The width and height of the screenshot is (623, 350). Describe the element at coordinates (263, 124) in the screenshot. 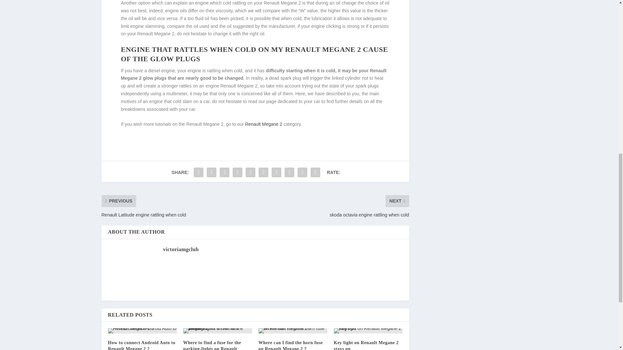

I see `Renault Megane 2` at that location.